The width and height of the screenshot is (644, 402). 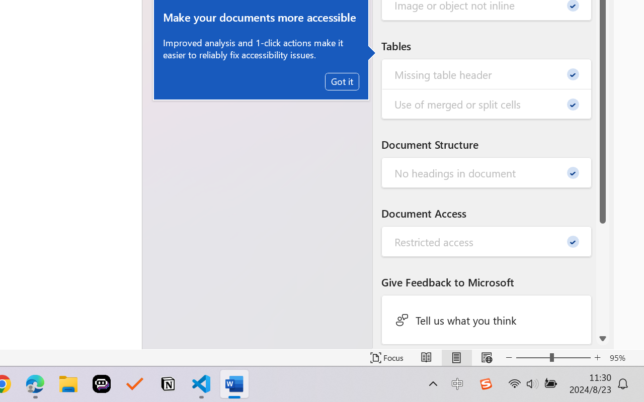 What do you see at coordinates (603, 277) in the screenshot?
I see `Page down` at bounding box center [603, 277].